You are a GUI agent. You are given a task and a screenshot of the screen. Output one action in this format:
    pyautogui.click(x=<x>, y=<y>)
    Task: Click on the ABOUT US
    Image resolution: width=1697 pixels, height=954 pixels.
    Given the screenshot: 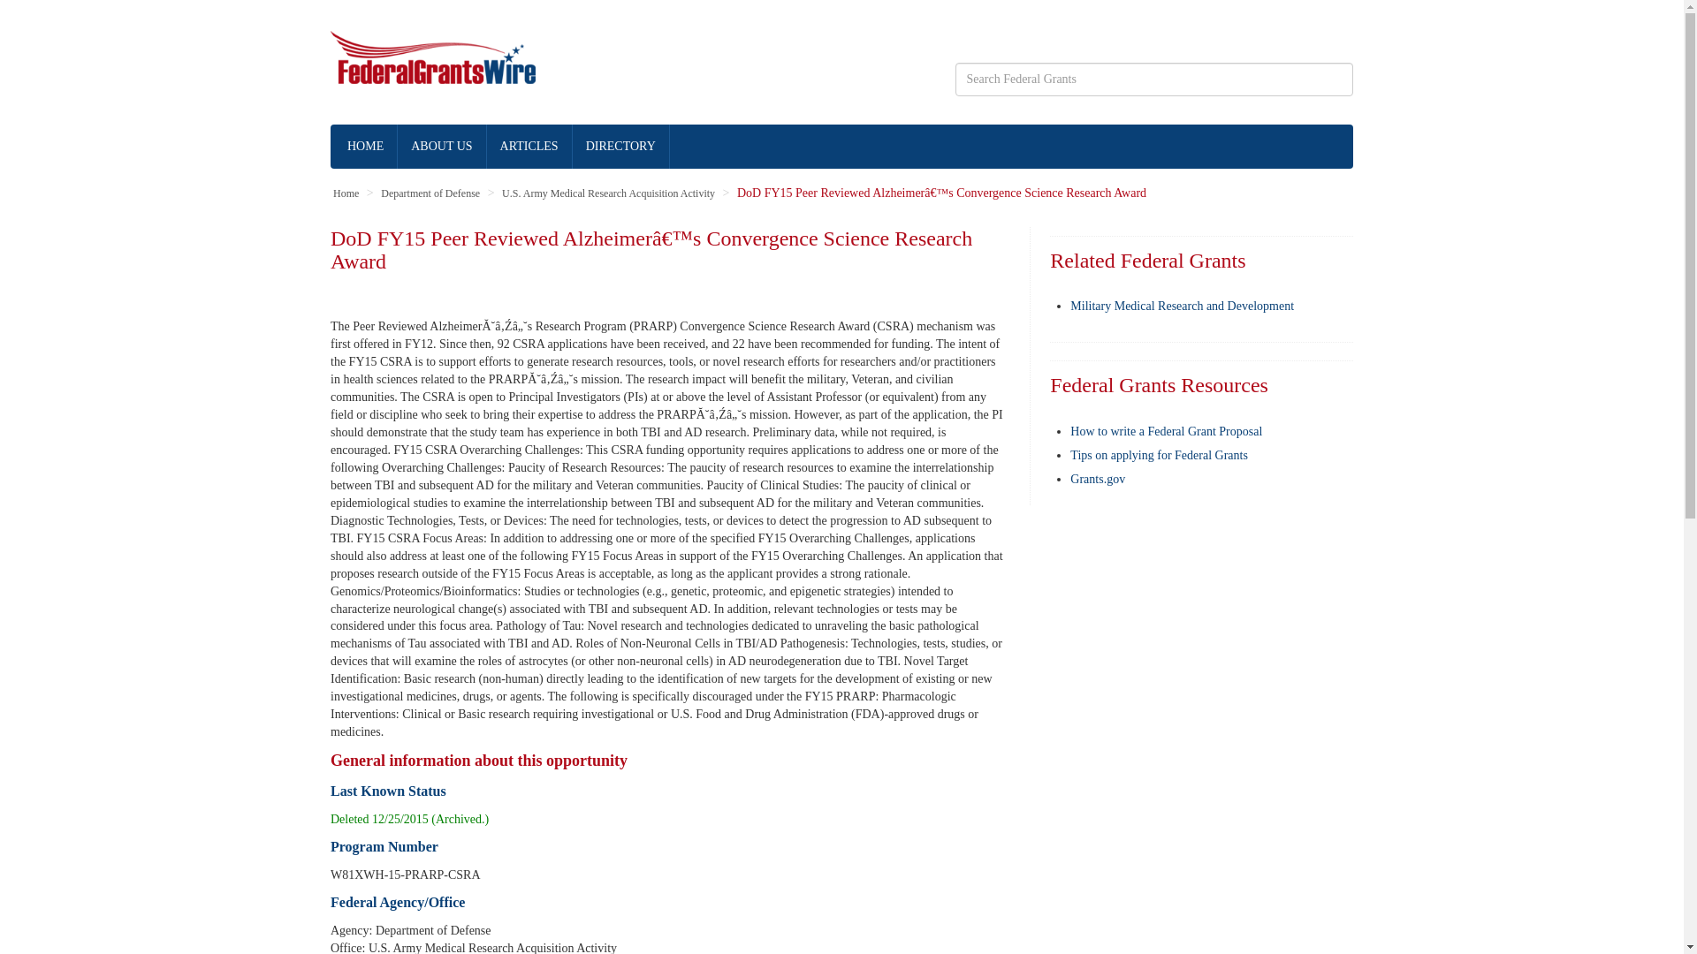 What is the action you would take?
    pyautogui.click(x=441, y=147)
    